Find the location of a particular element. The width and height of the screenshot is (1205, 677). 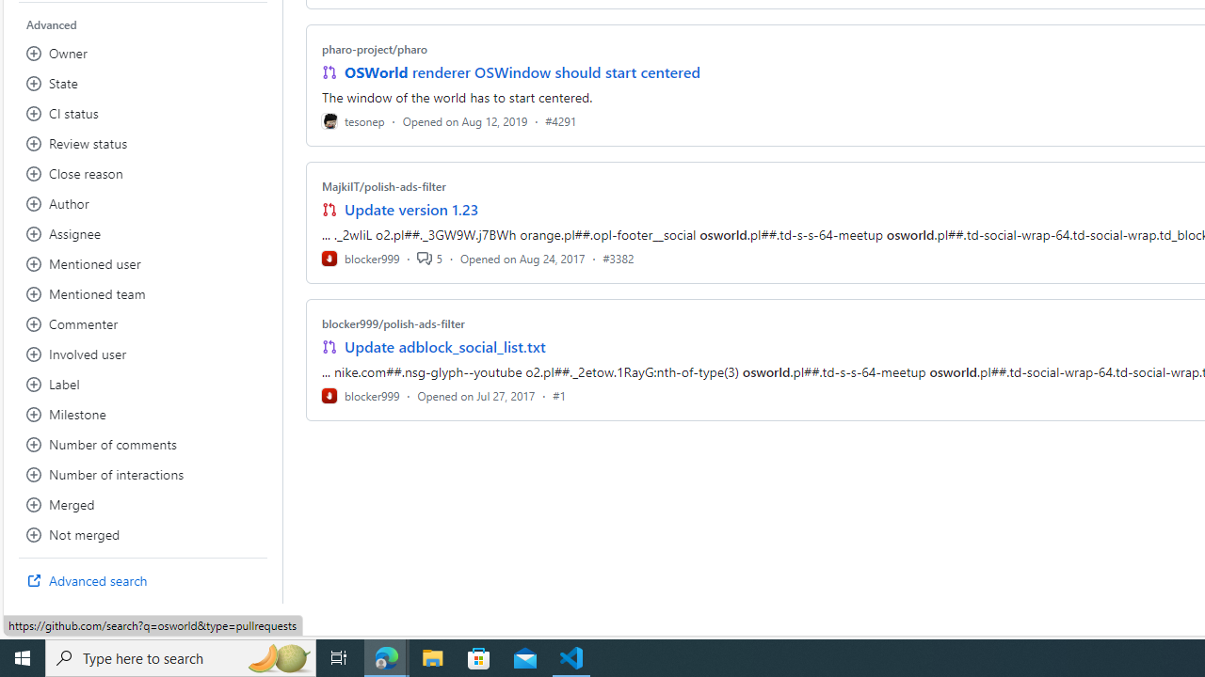

blocker999 is located at coordinates (360, 395).